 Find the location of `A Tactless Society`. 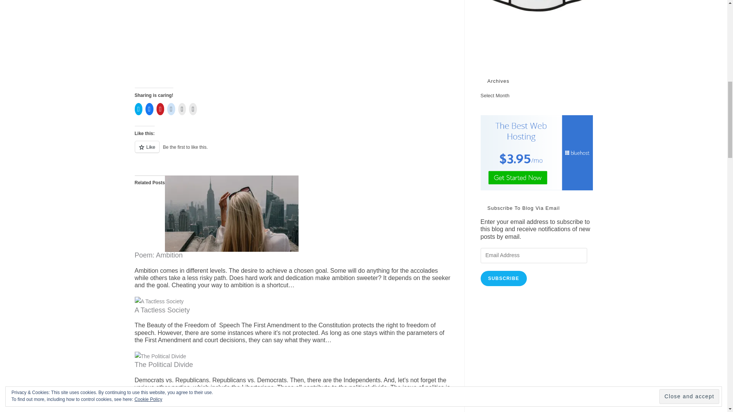

A Tactless Society is located at coordinates (162, 310).